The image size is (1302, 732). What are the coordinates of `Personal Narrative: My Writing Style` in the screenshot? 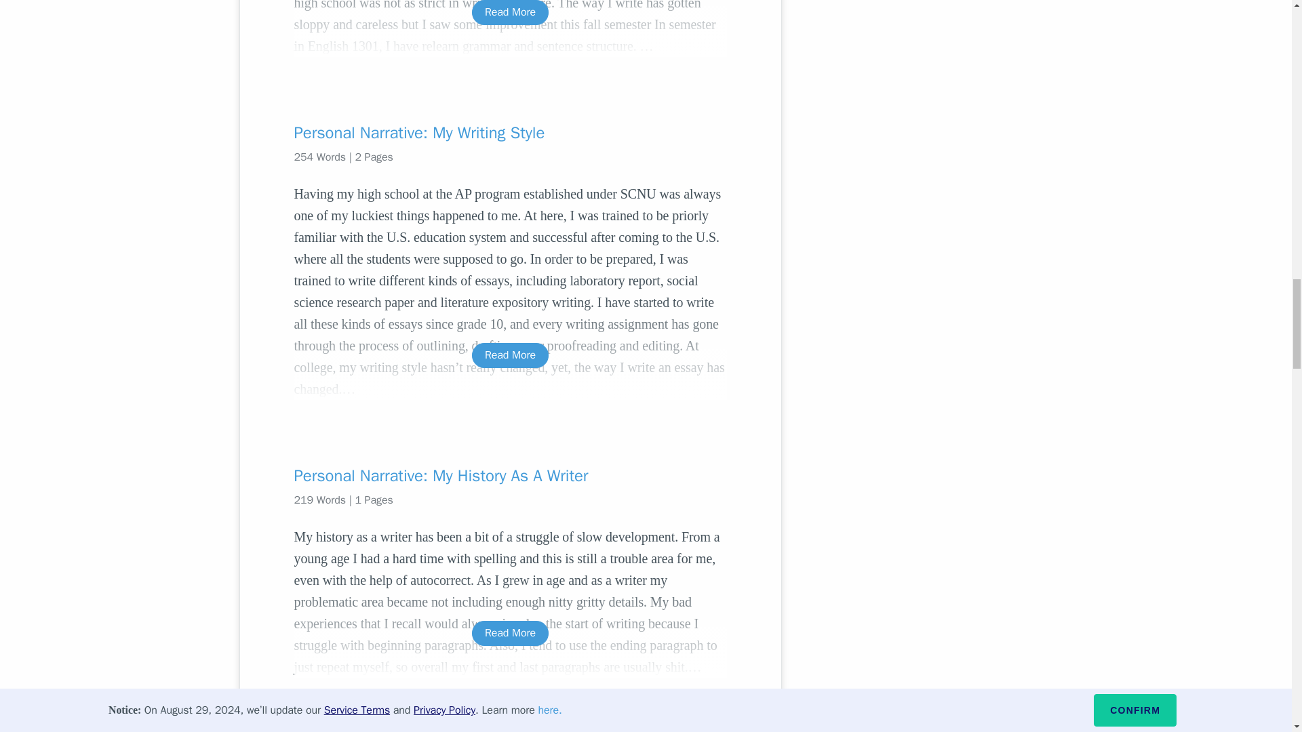 It's located at (510, 133).